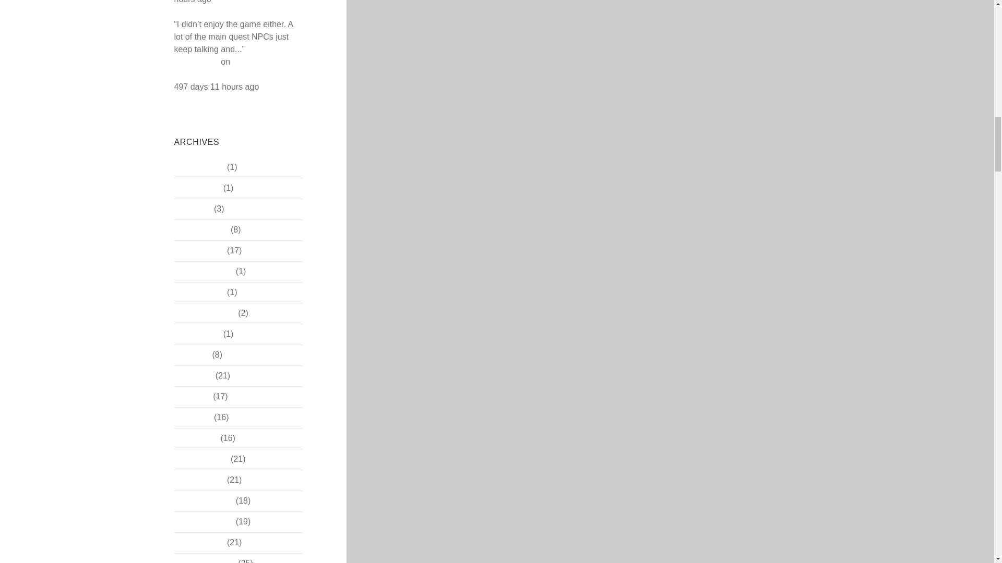 This screenshot has width=1002, height=563. Describe the element at coordinates (198, 188) in the screenshot. I see `August 2016` at that location.